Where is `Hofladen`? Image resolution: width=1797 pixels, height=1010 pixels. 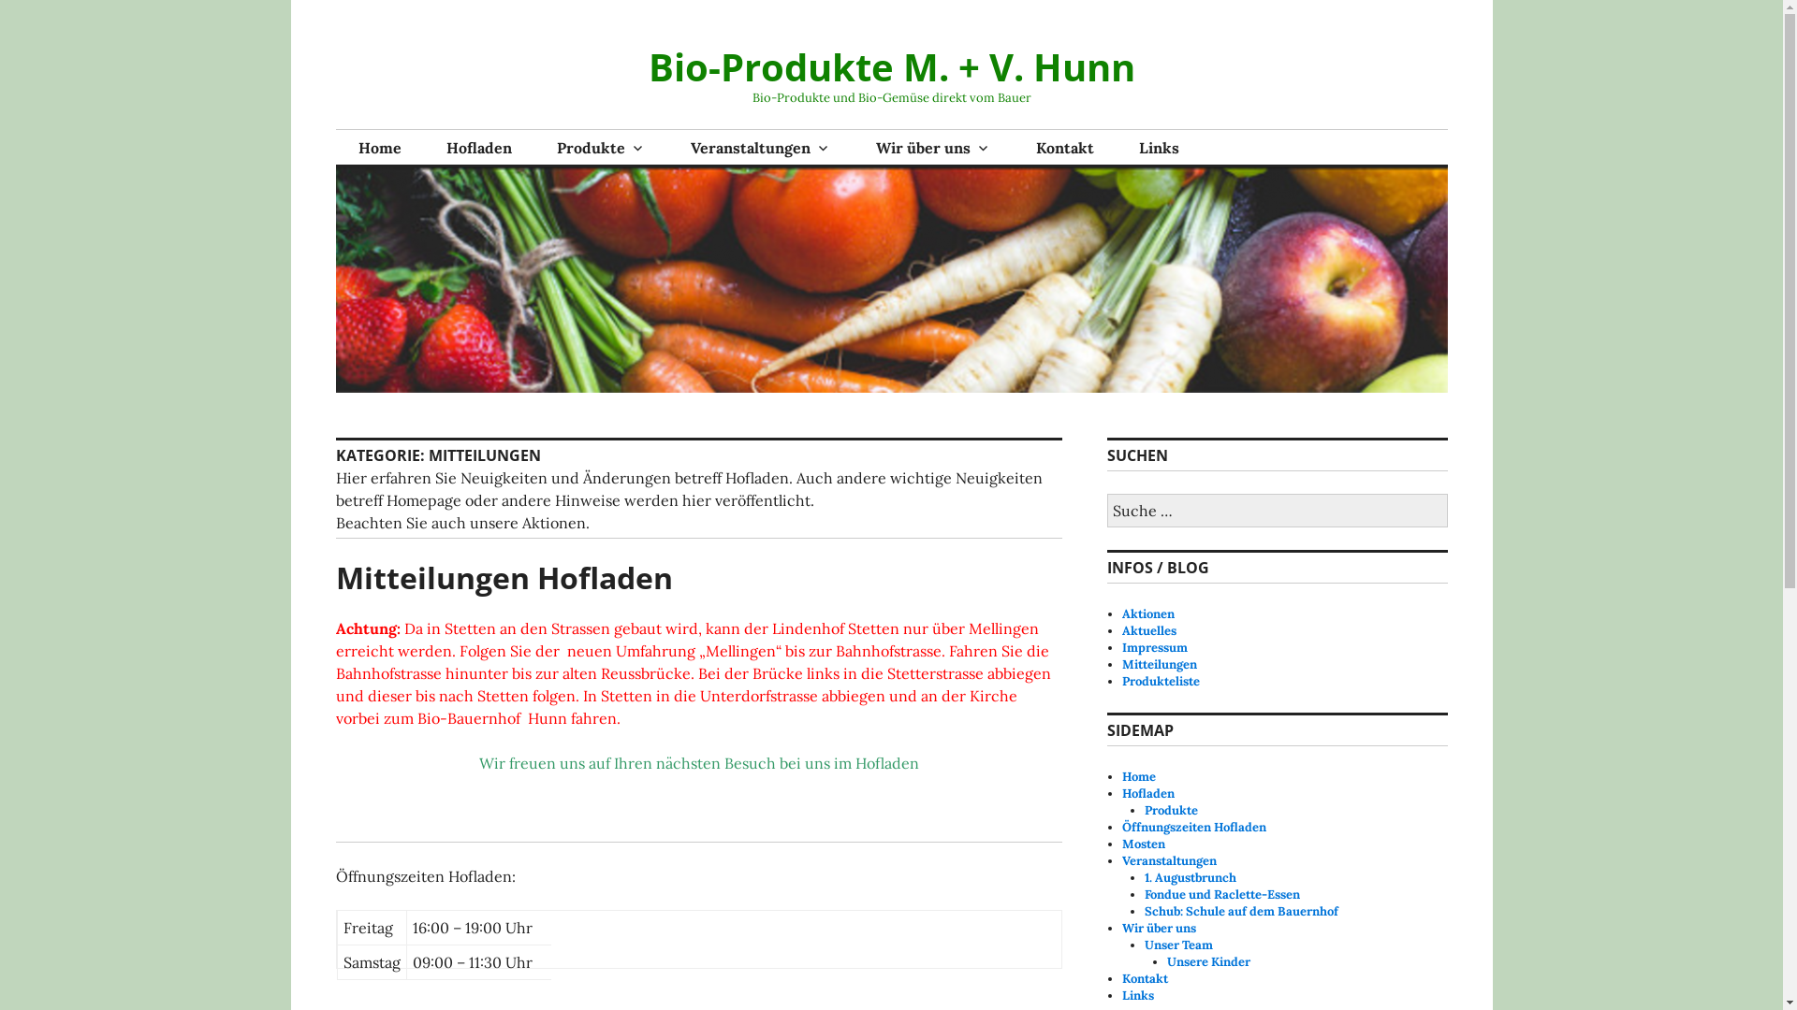
Hofladen is located at coordinates (478, 148).